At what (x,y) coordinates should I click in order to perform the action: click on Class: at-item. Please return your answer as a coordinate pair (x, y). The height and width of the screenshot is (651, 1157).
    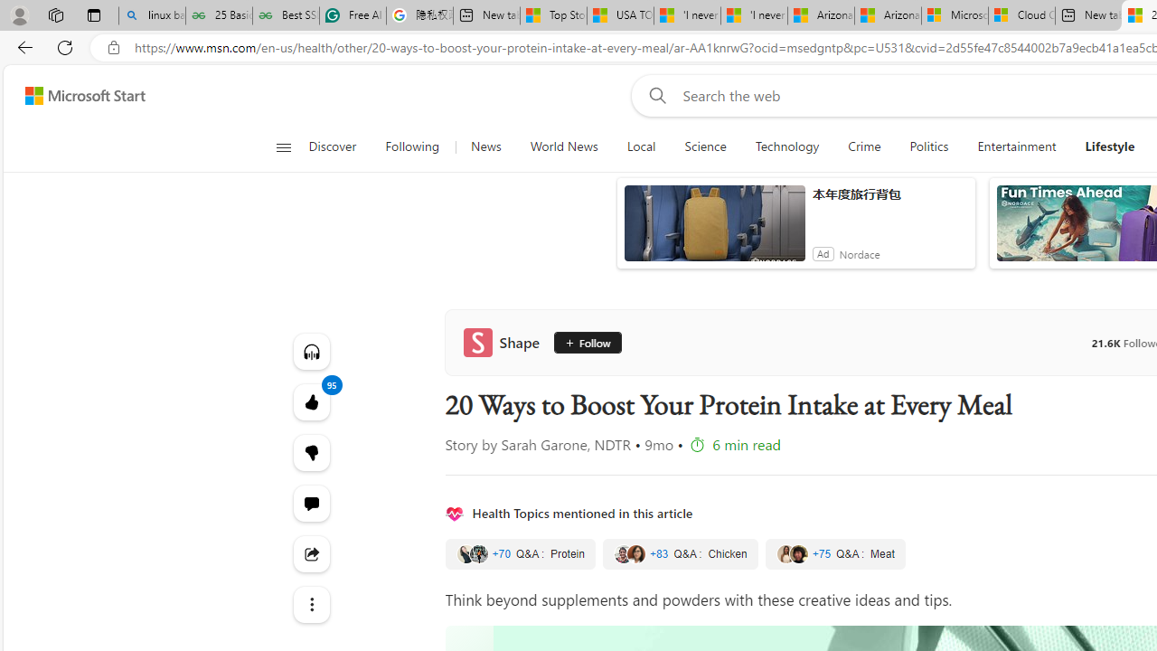
    Looking at the image, I should click on (311, 604).